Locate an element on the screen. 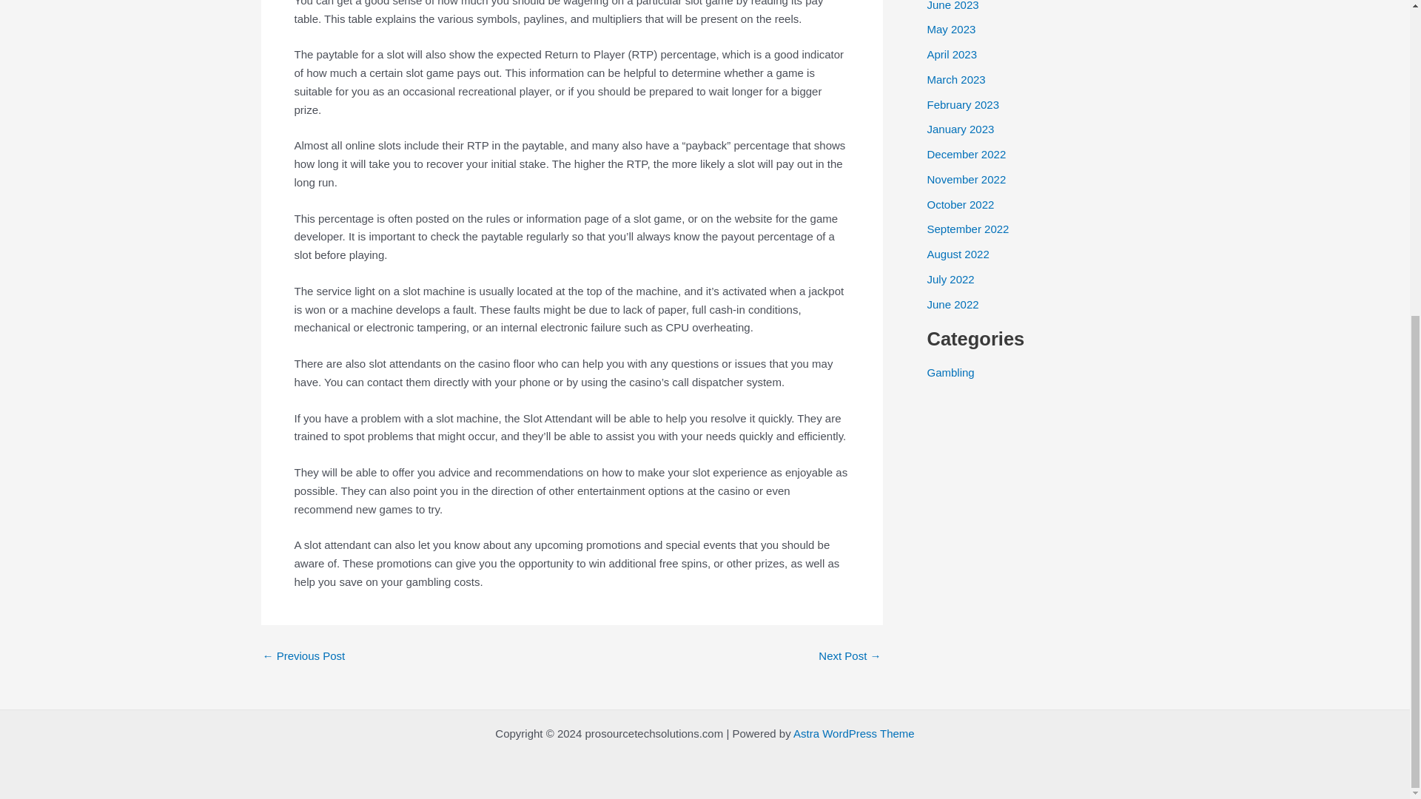 This screenshot has width=1421, height=799. Gambling is located at coordinates (950, 371).